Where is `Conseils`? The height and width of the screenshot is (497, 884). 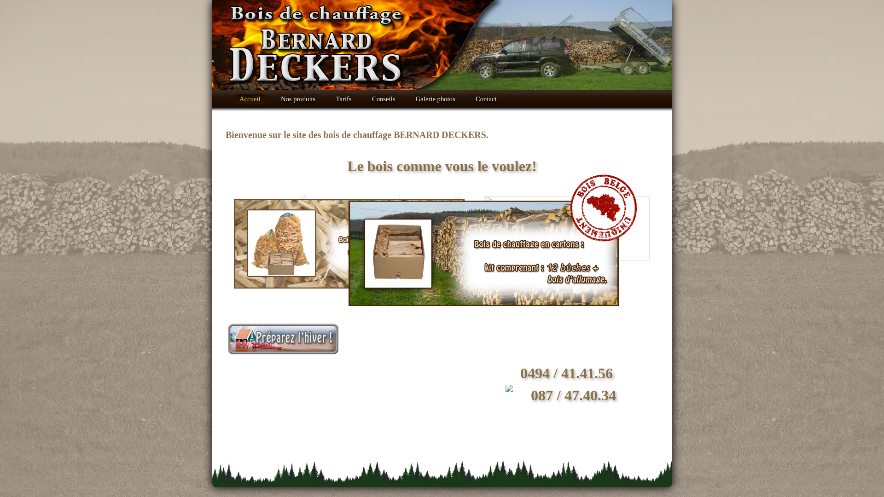
Conseils is located at coordinates (384, 99).